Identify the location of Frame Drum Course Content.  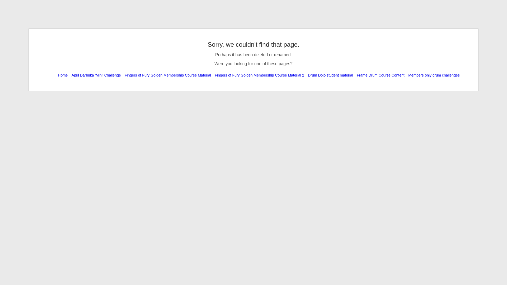
(381, 75).